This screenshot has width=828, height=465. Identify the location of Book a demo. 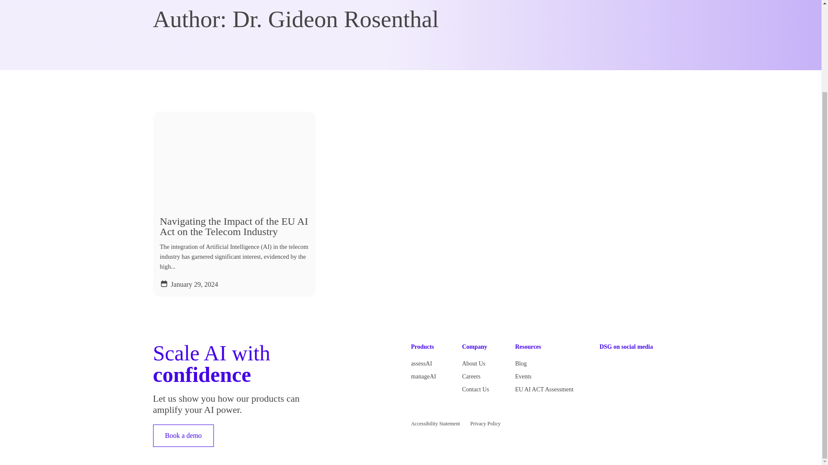
(183, 436).